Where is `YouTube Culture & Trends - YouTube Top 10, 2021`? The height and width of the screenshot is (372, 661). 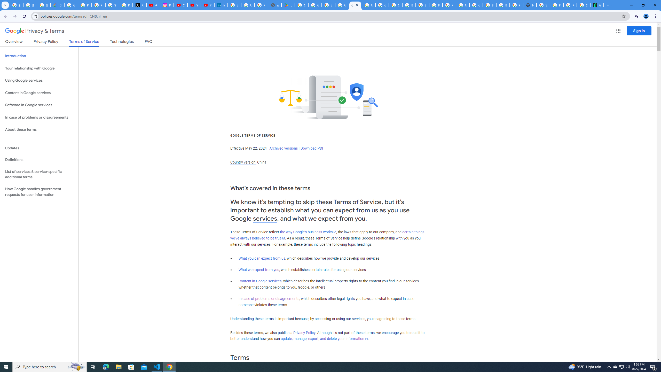
YouTube Culture & Trends - YouTube Top 10, 2021 is located at coordinates (208, 5).